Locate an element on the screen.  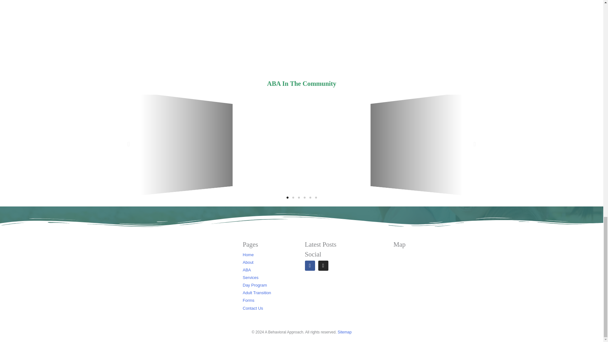
Contact Us is located at coordinates (284, 308).